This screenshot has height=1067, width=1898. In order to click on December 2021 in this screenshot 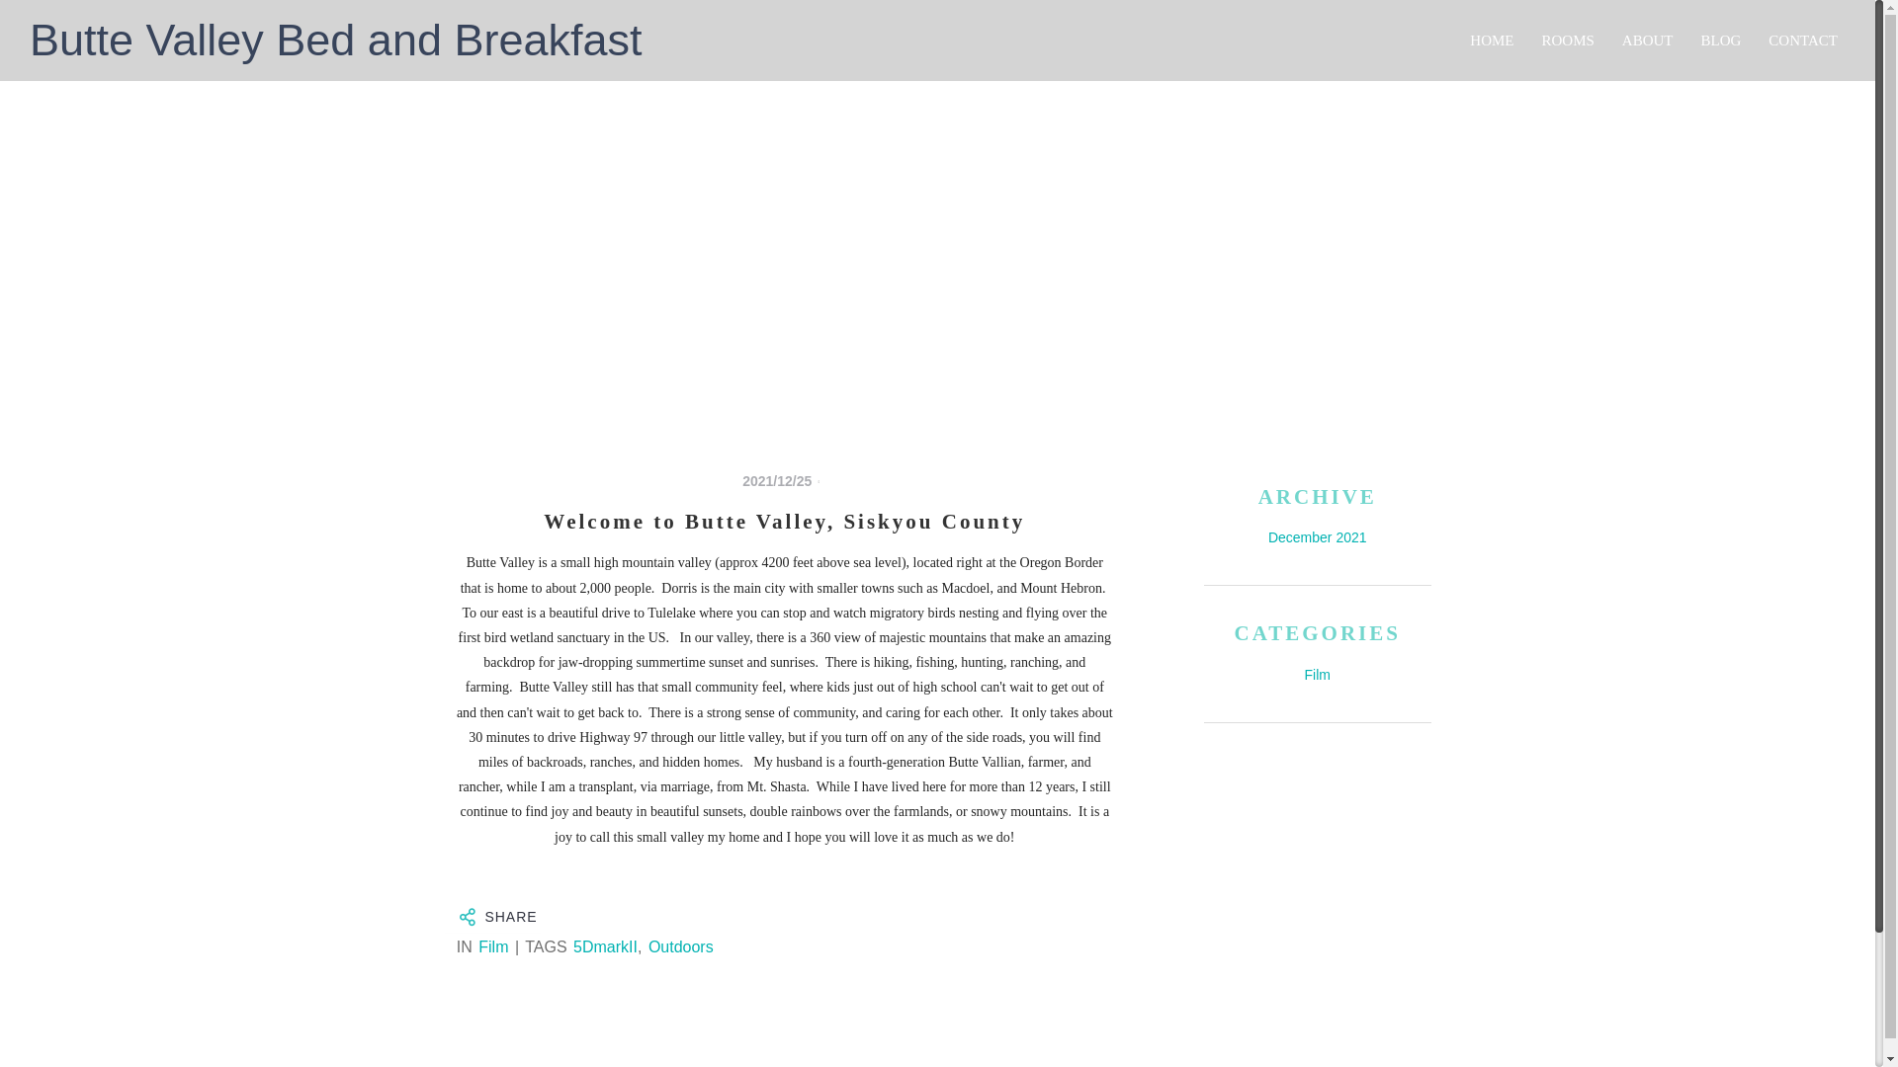, I will do `click(1317, 536)`.